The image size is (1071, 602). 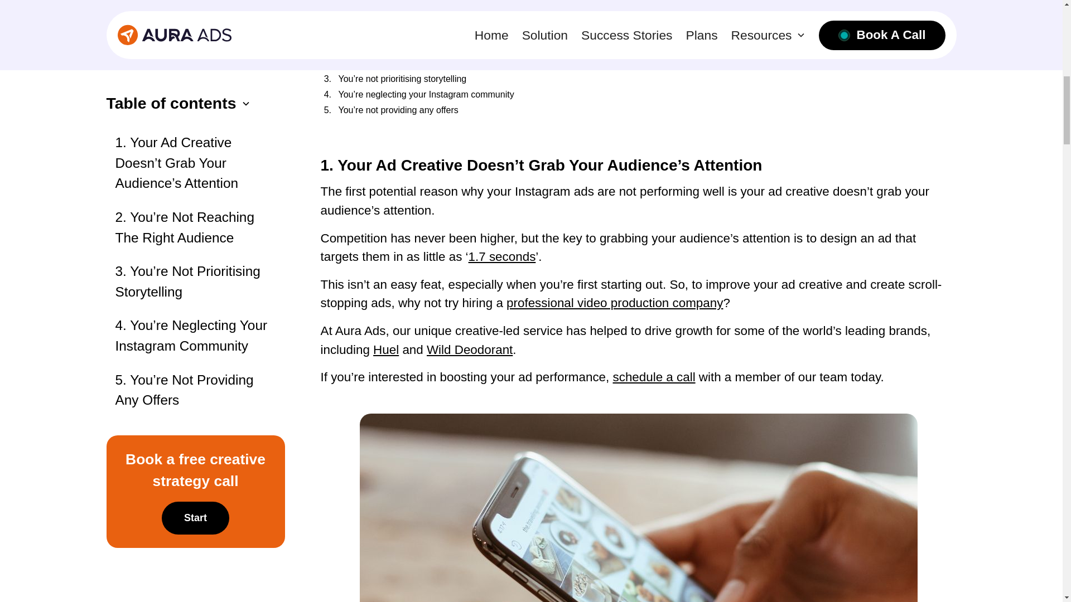 What do you see at coordinates (615, 303) in the screenshot?
I see `professional video production company` at bounding box center [615, 303].